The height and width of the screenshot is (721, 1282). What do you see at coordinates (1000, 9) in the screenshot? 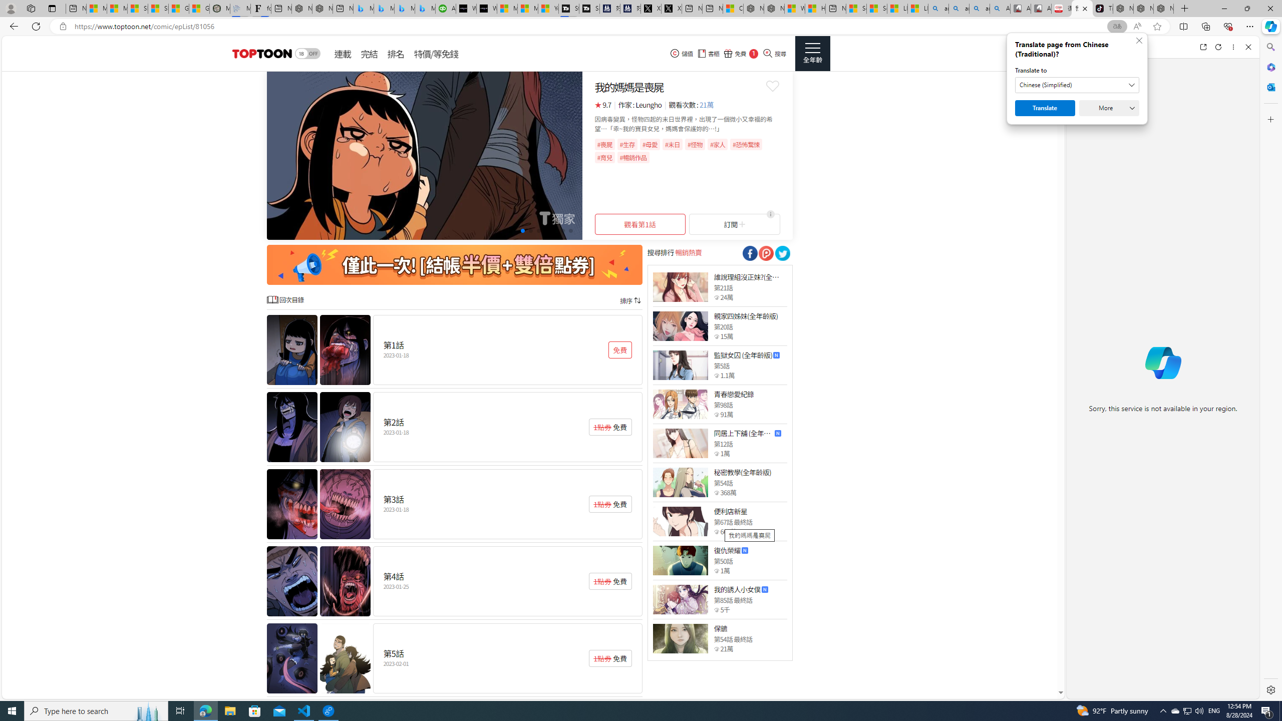
I see `Amazon Echo Robot - Search Images` at bounding box center [1000, 9].